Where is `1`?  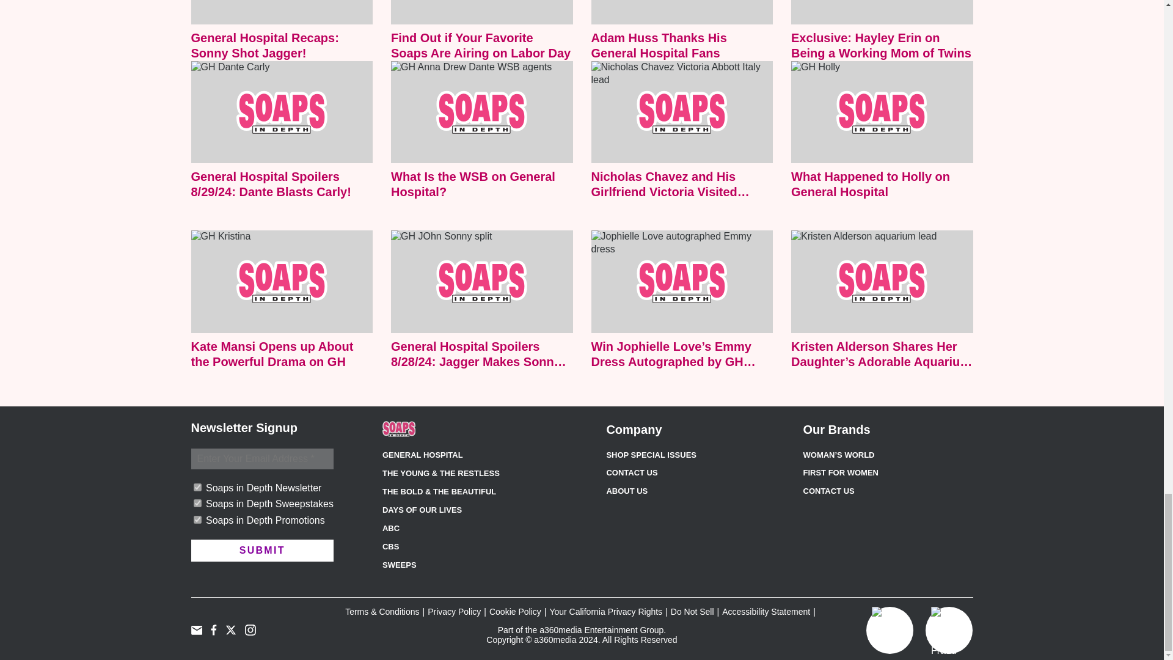
1 is located at coordinates (197, 519).